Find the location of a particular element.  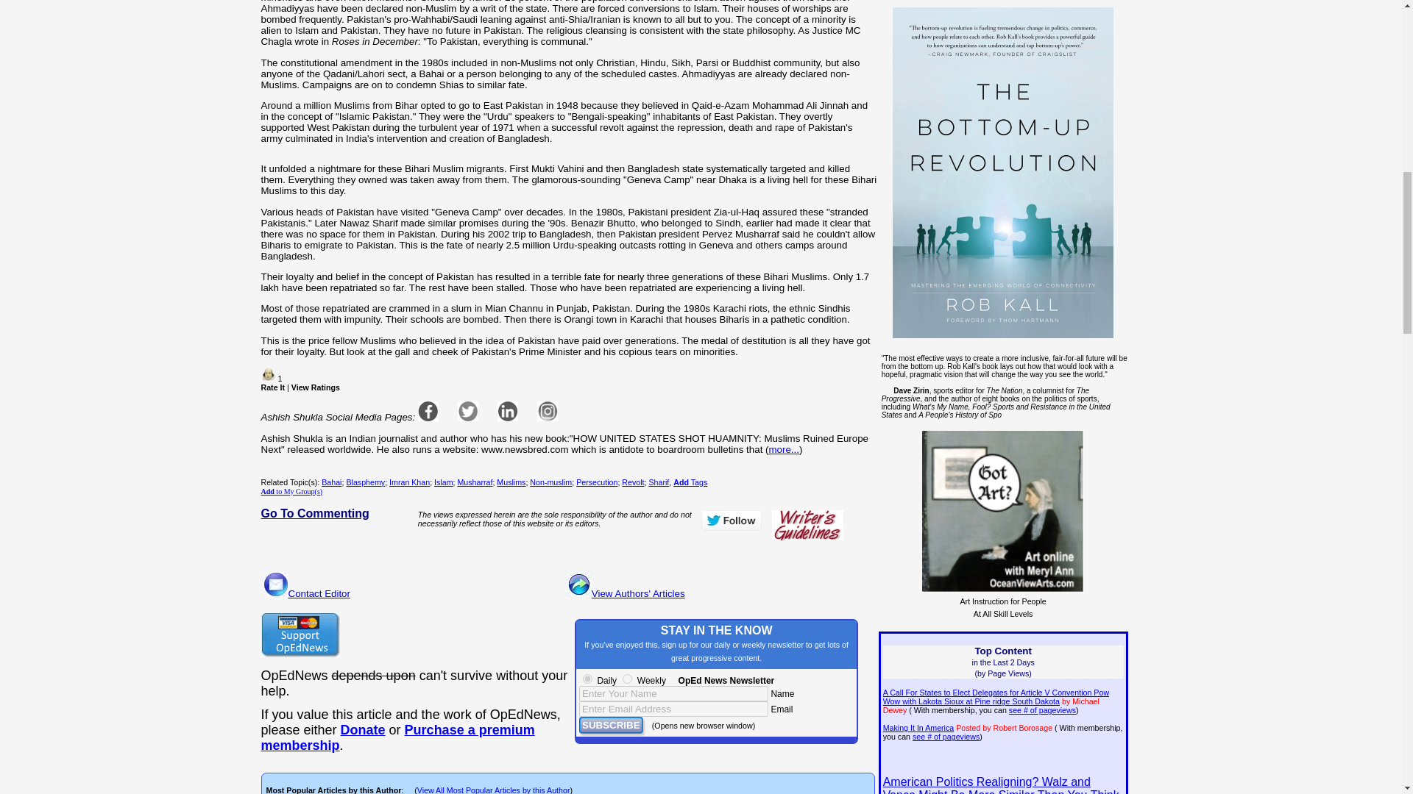

Rate It is located at coordinates (272, 387).